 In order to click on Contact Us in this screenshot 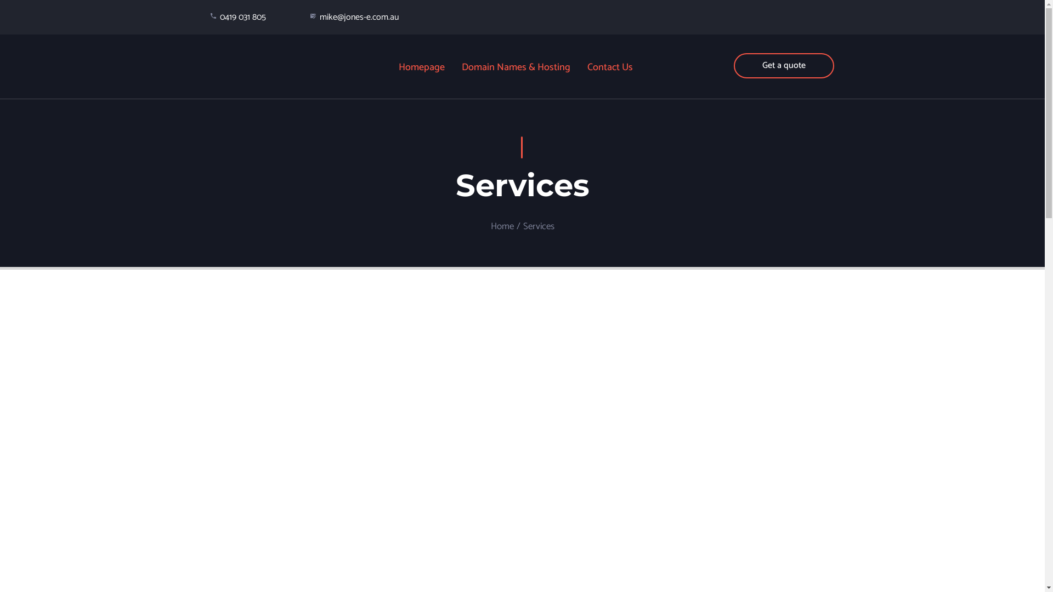, I will do `click(610, 69)`.